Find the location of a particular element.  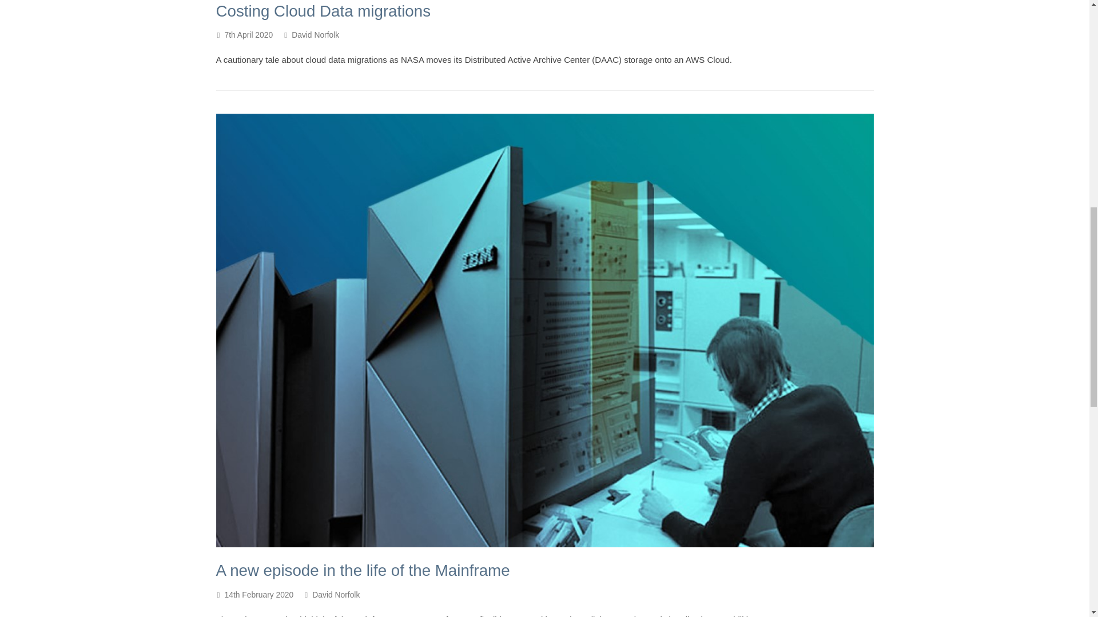

View profile for David Norfolk is located at coordinates (336, 594).